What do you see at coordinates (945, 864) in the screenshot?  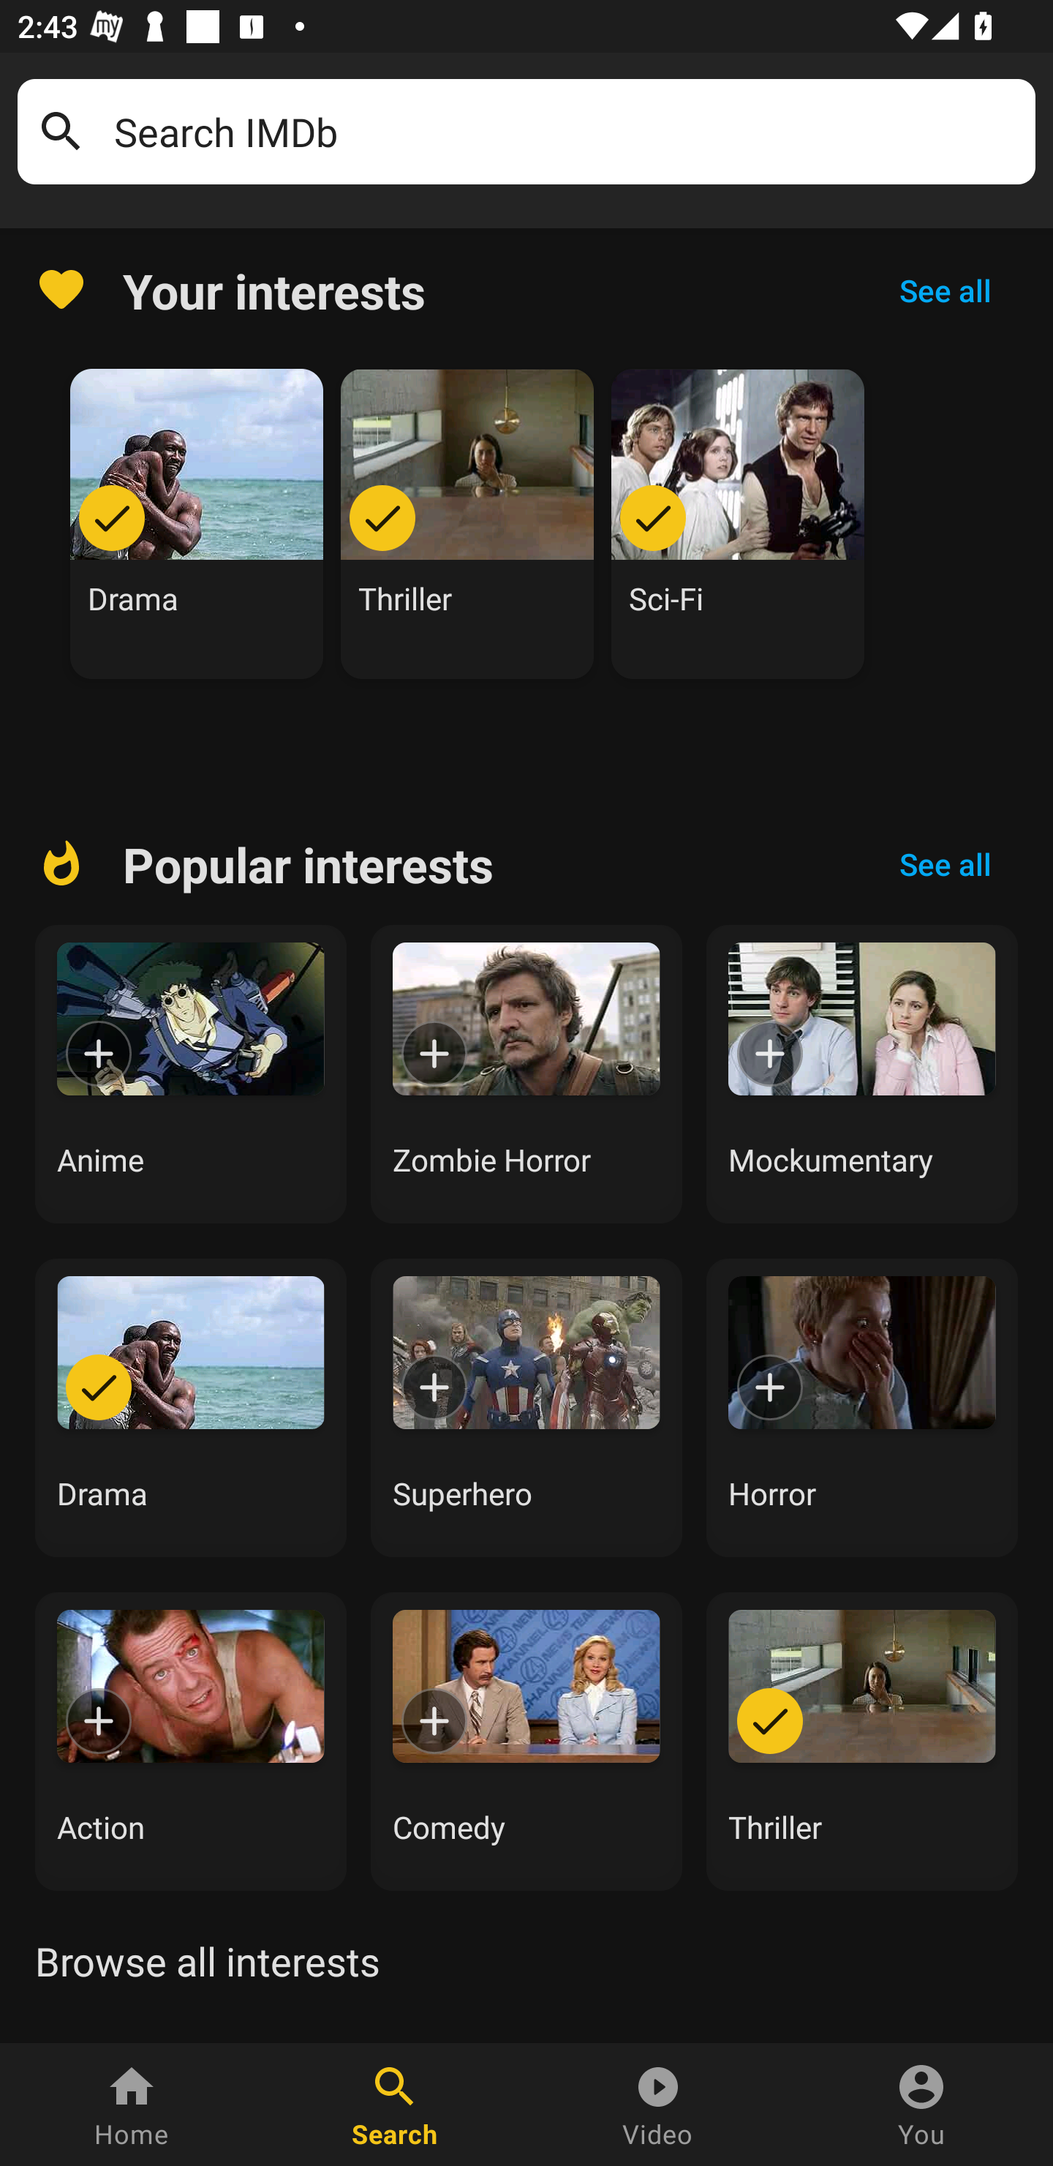 I see `See all` at bounding box center [945, 864].